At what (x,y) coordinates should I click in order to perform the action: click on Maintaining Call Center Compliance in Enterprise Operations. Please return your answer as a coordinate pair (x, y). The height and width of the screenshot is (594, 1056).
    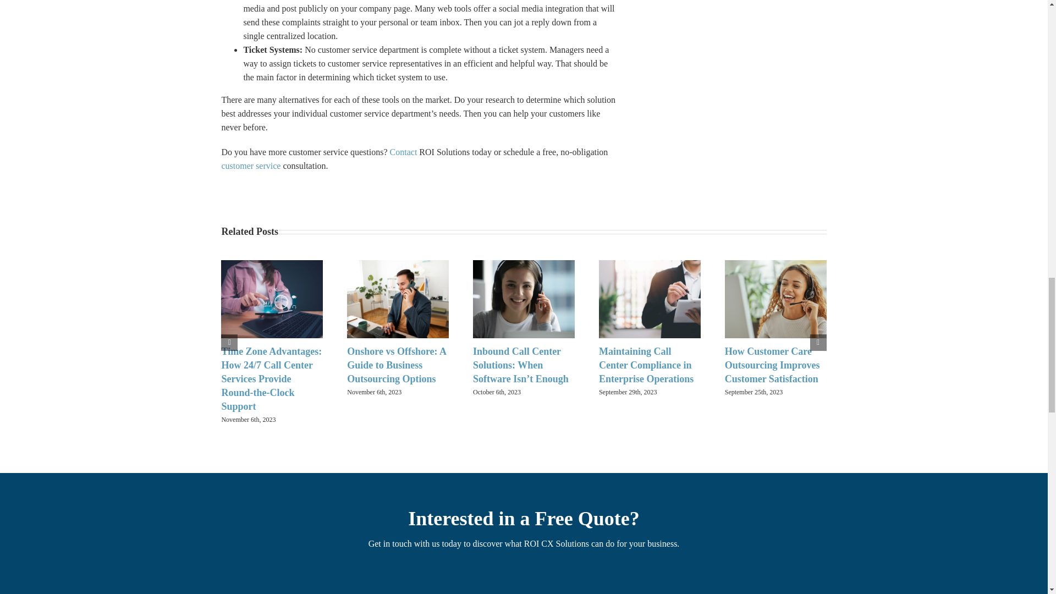
    Looking at the image, I should click on (646, 365).